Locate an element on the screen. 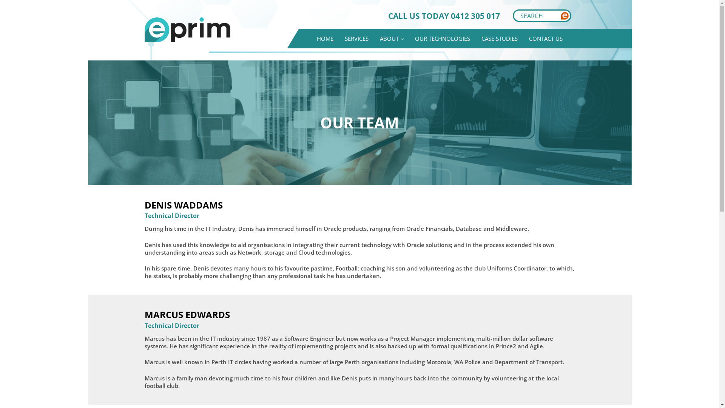  OUR TECHNOLOGIES is located at coordinates (443, 39).